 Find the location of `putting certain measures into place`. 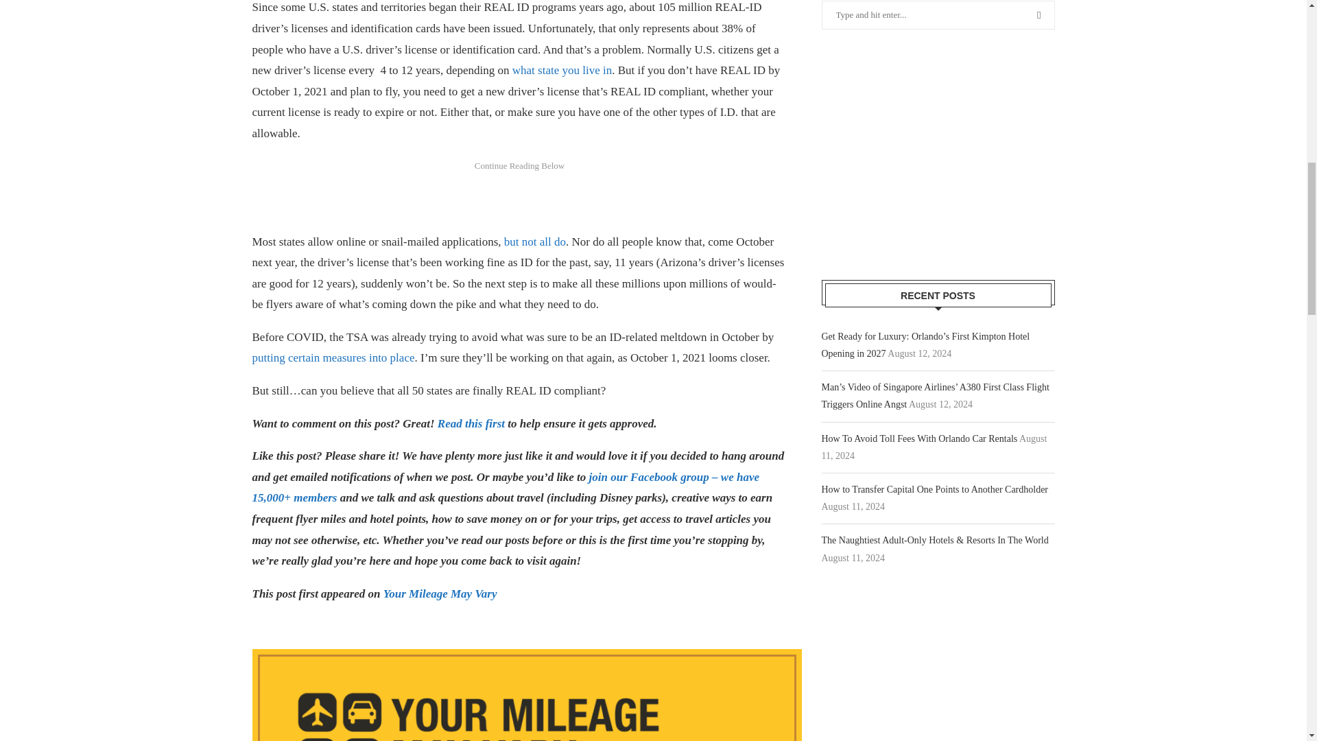

putting certain measures into place is located at coordinates (333, 357).